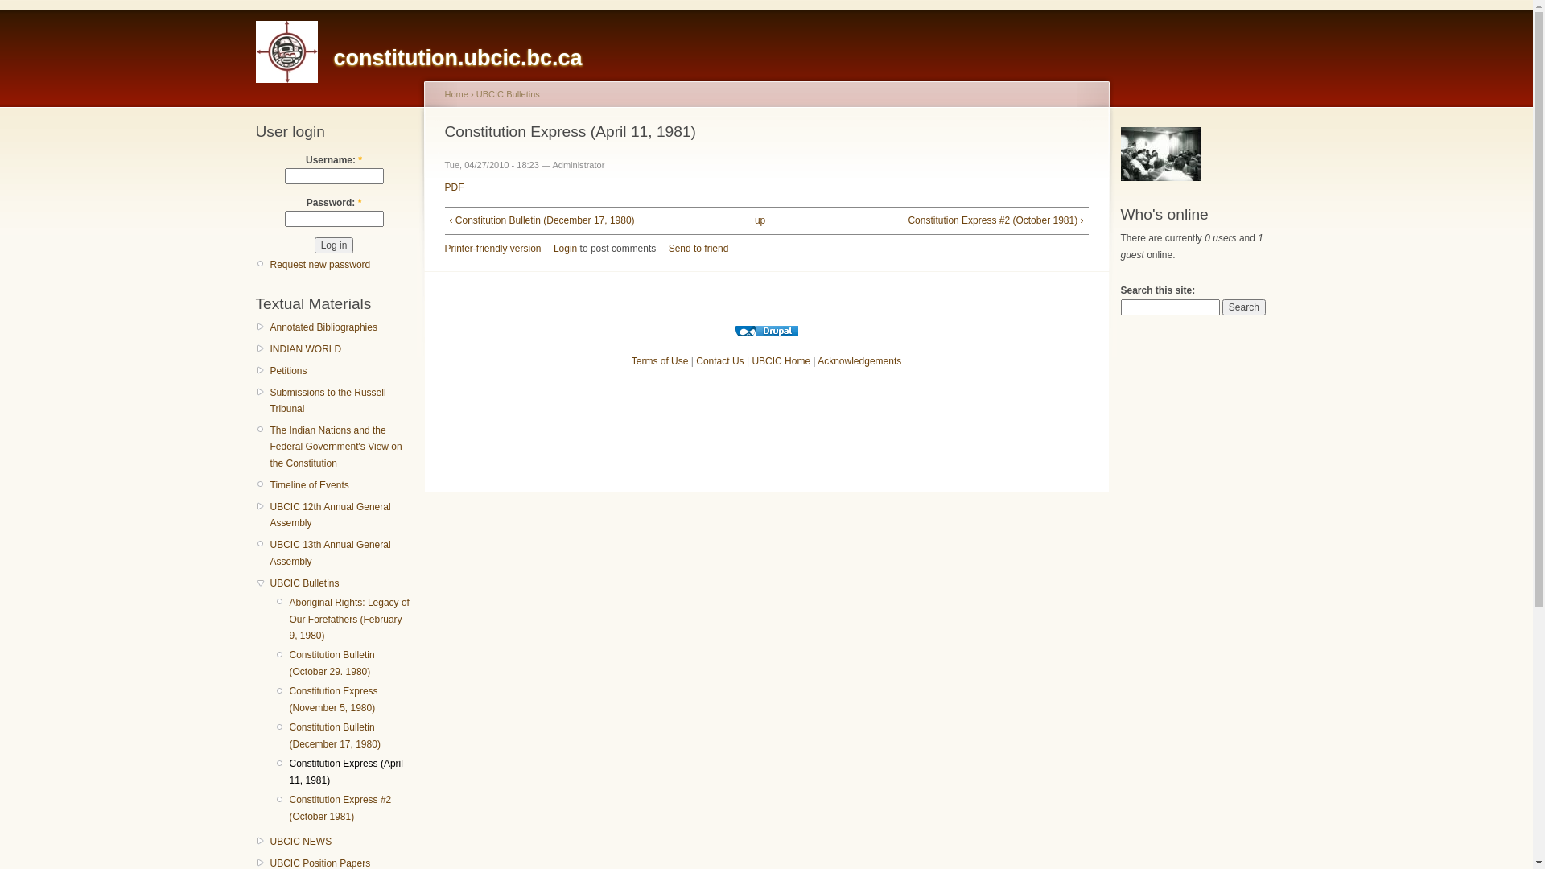  Describe the element at coordinates (492, 249) in the screenshot. I see `Printer-friendly version` at that location.